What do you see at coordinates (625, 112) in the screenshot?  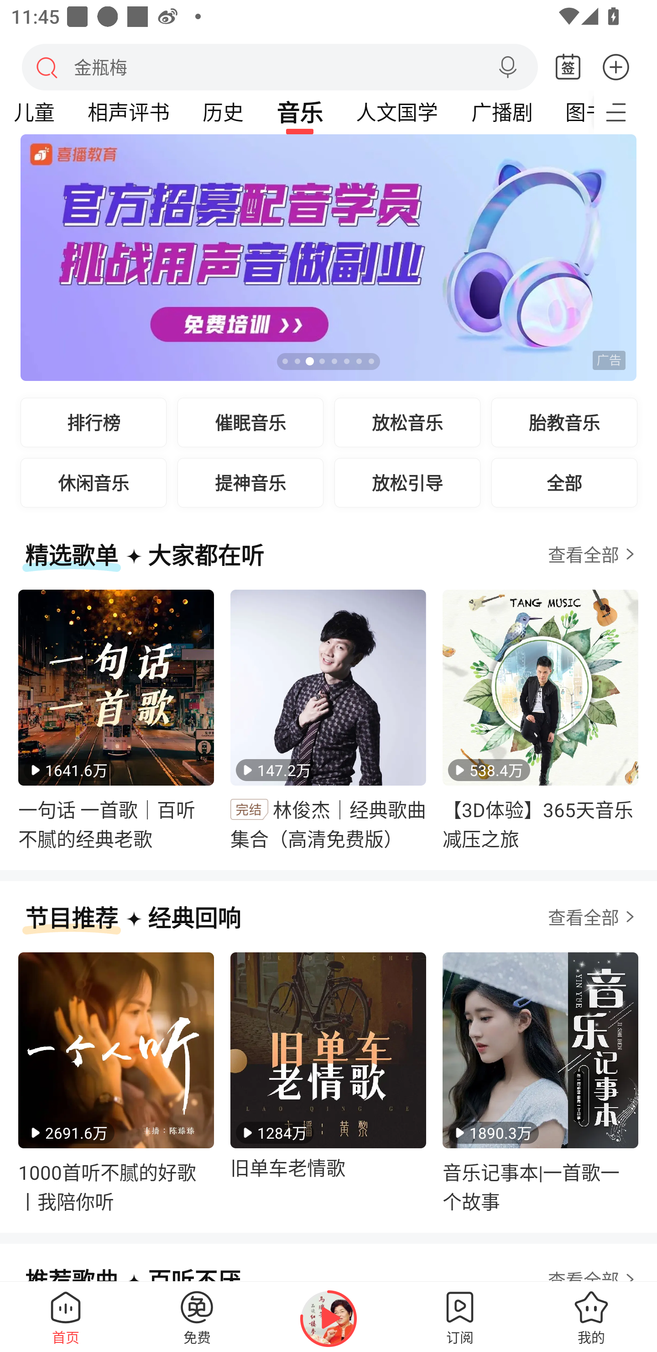 I see `更多频道` at bounding box center [625, 112].